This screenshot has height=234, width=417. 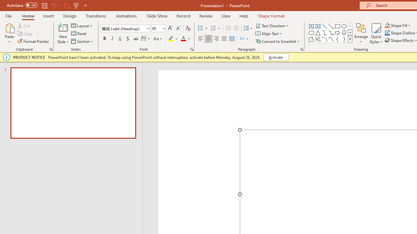 What do you see at coordinates (338, 26) in the screenshot?
I see `Rectangle` at bounding box center [338, 26].